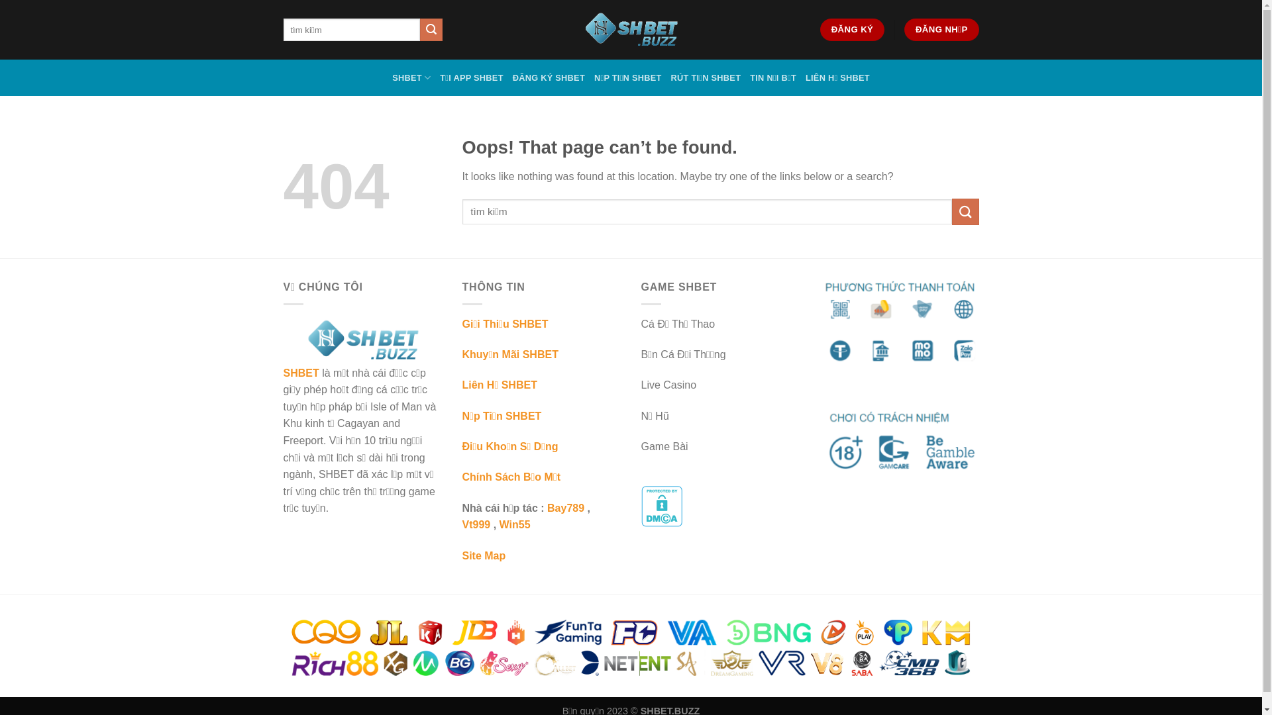 The height and width of the screenshot is (715, 1272). What do you see at coordinates (662, 506) in the screenshot?
I see `DMCA.com Protection Status` at bounding box center [662, 506].